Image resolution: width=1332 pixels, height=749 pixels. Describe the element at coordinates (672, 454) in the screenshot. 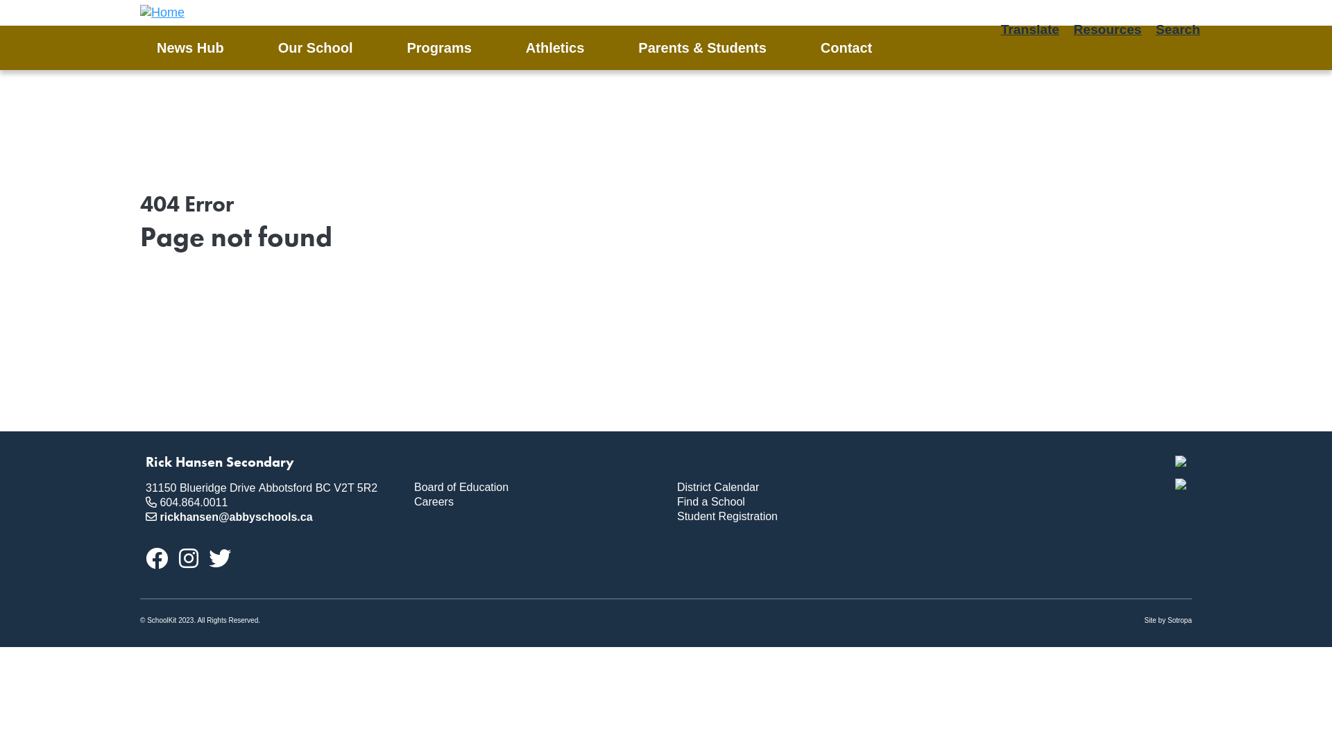

I see `Footer` at that location.